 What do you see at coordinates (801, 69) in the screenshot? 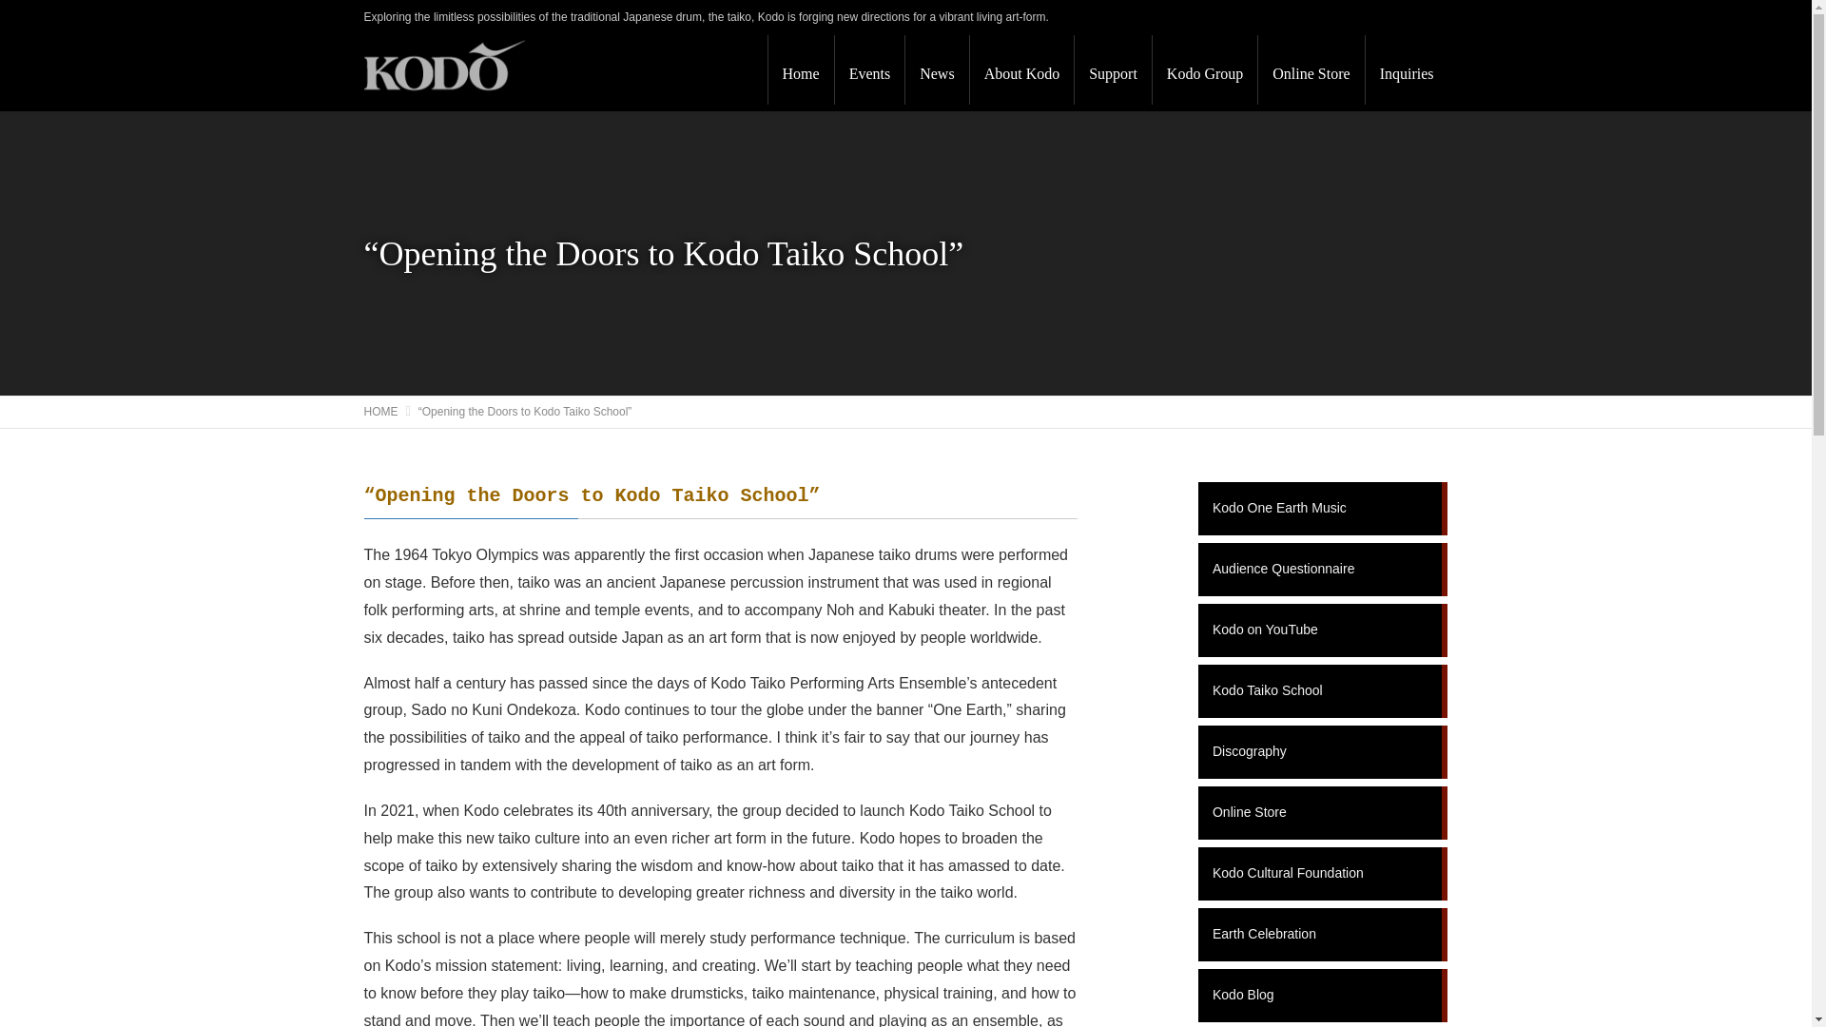
I see `Home` at bounding box center [801, 69].